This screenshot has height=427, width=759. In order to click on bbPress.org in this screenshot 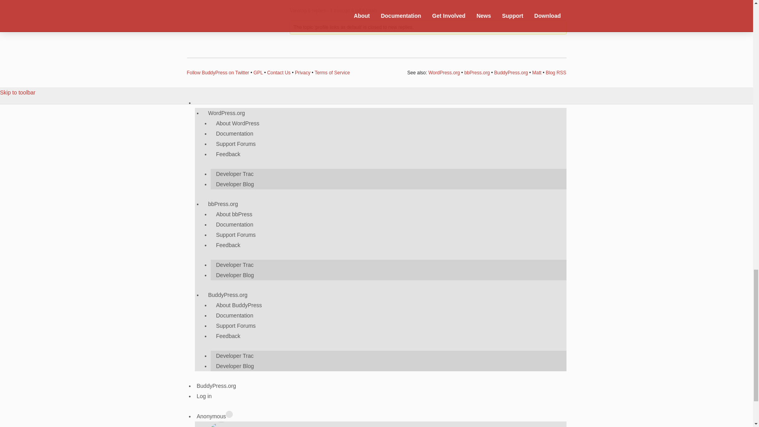, I will do `click(477, 73)`.